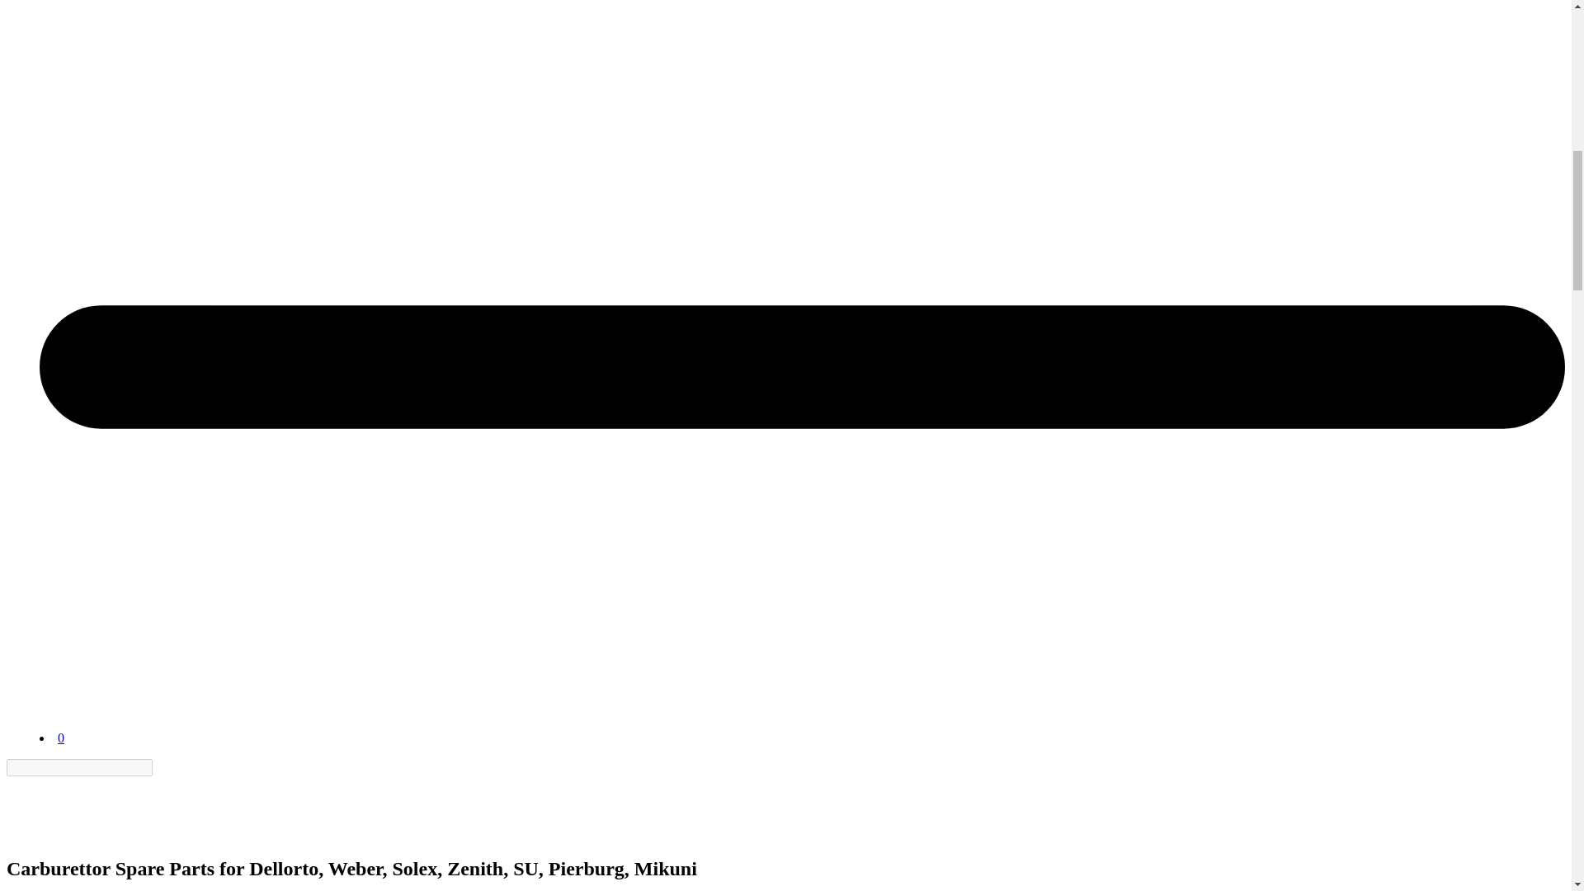  What do you see at coordinates (47, 833) in the screenshot?
I see `Dellorto Shop Carburettor Shop Ricambi Carburatori` at bounding box center [47, 833].